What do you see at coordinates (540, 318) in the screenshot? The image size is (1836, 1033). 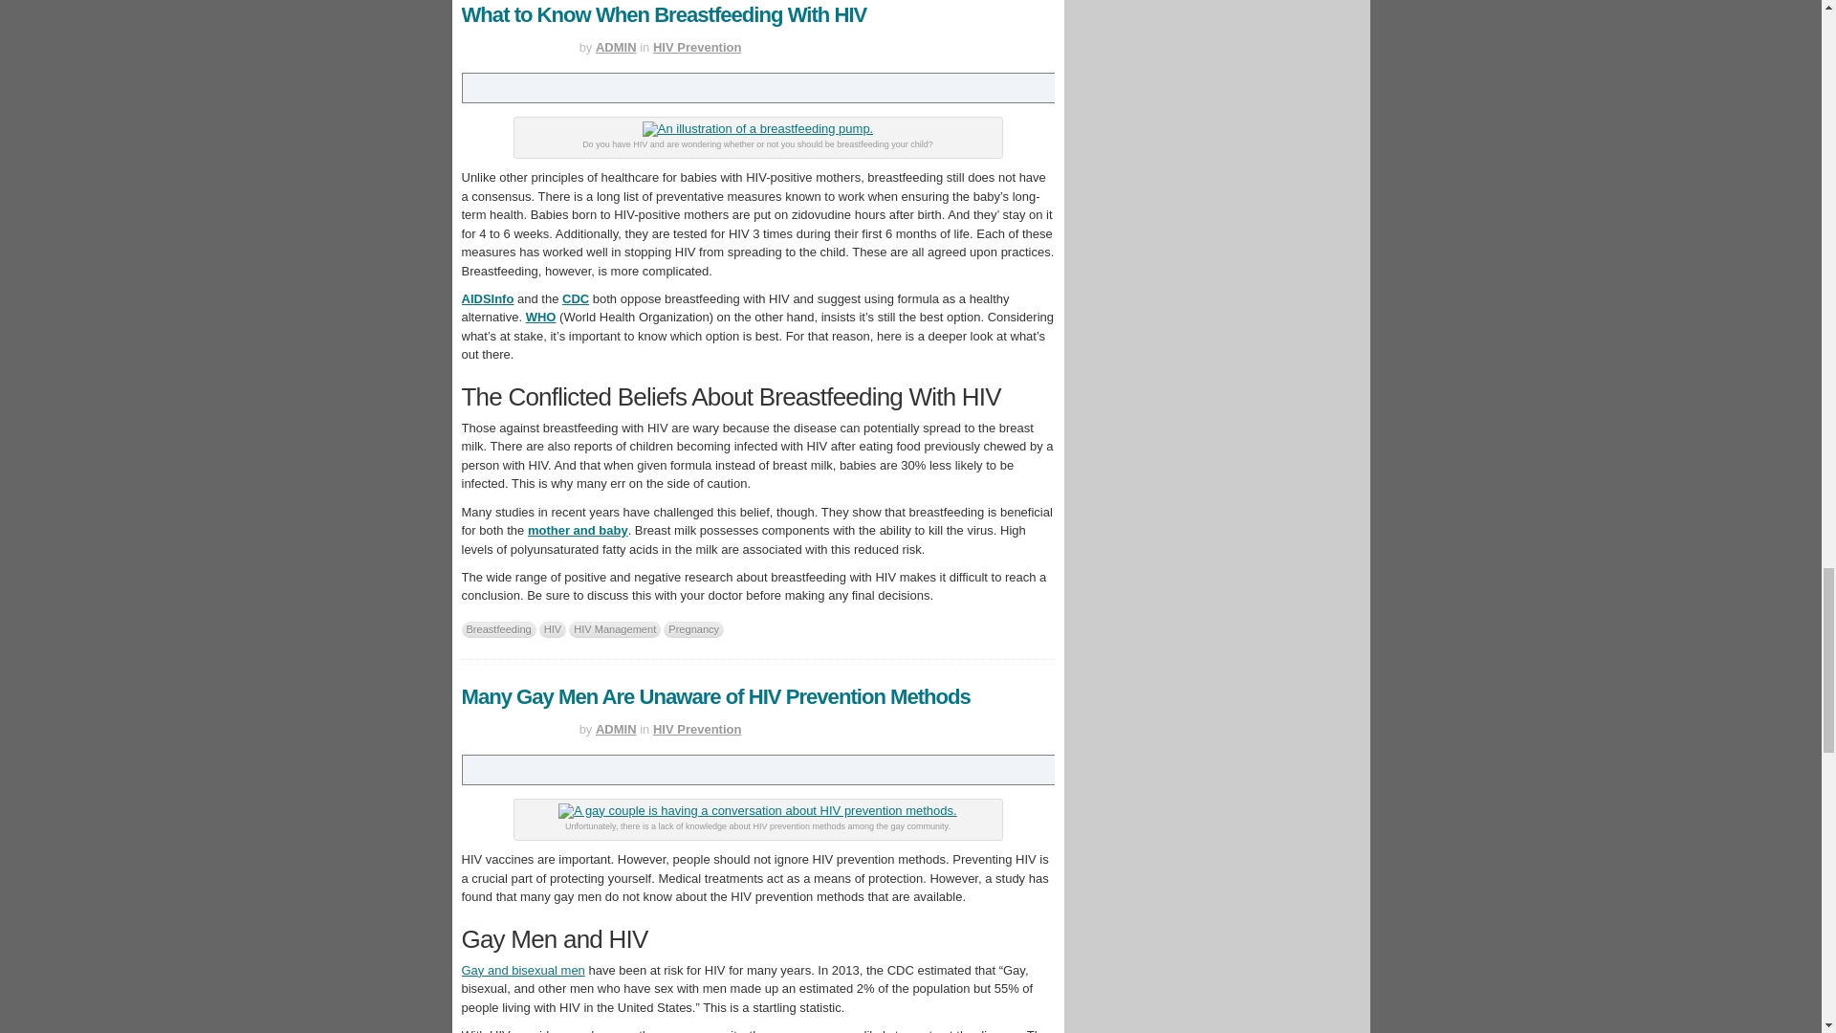 I see `WHO` at bounding box center [540, 318].